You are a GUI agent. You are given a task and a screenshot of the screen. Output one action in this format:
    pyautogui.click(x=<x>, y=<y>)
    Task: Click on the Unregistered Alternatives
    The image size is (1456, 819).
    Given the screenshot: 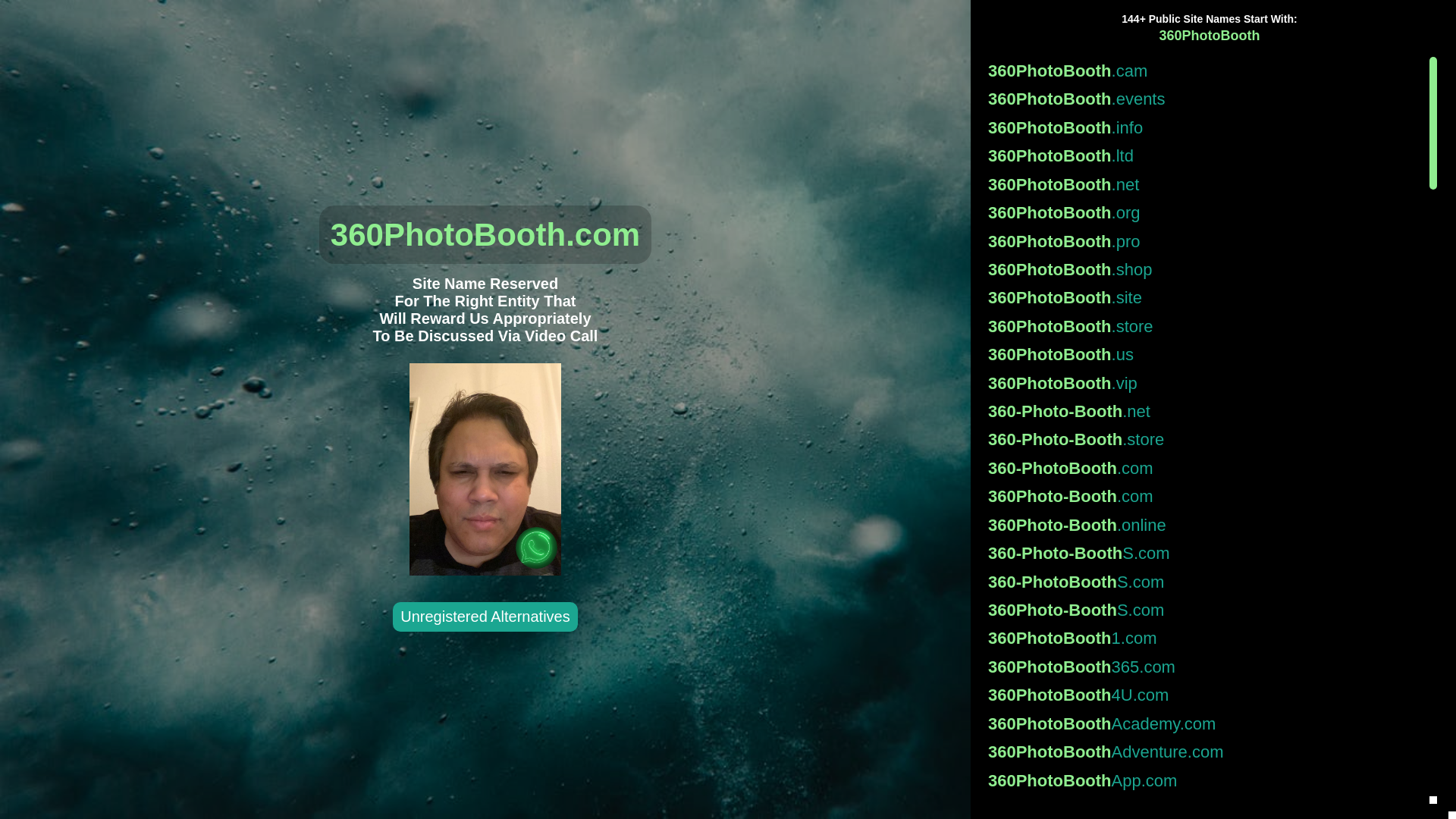 What is the action you would take?
    pyautogui.click(x=485, y=618)
    